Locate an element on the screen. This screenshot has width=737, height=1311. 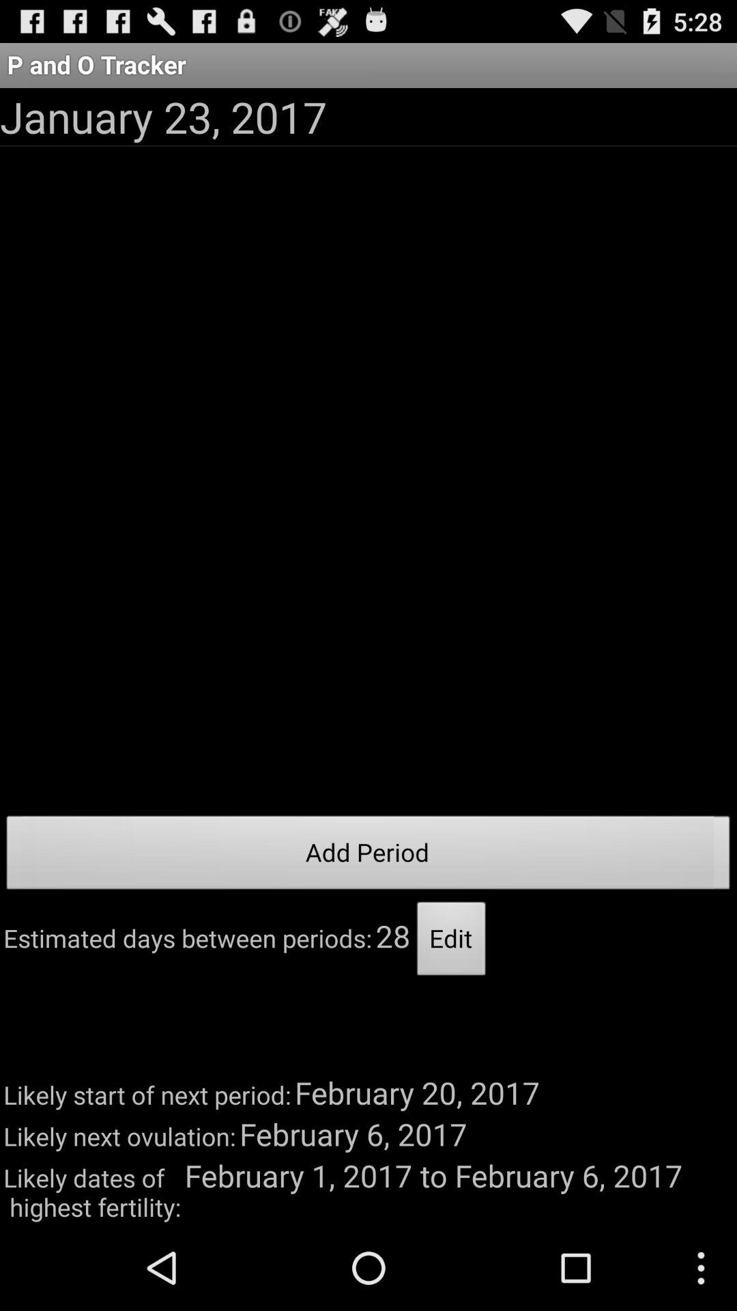
tap the icon above the february 20, 2017 is located at coordinates (452, 942).